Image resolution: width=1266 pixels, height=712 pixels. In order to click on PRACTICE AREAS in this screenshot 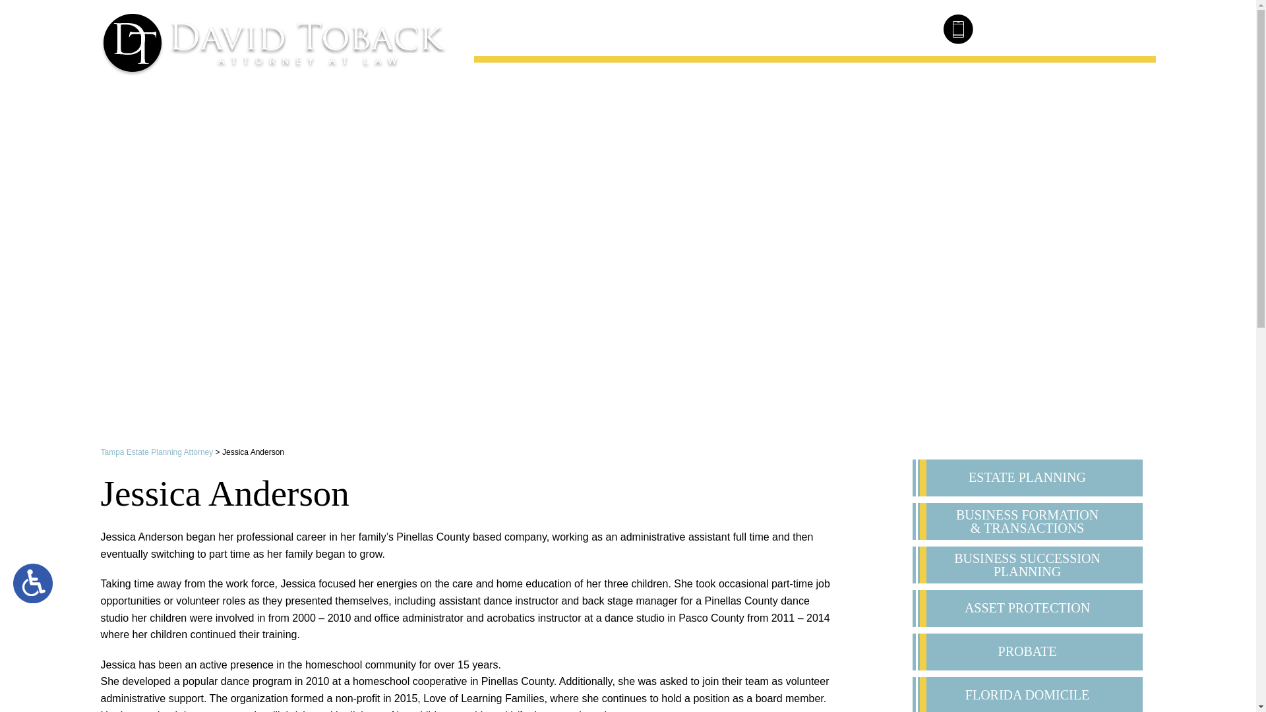, I will do `click(731, 80)`.